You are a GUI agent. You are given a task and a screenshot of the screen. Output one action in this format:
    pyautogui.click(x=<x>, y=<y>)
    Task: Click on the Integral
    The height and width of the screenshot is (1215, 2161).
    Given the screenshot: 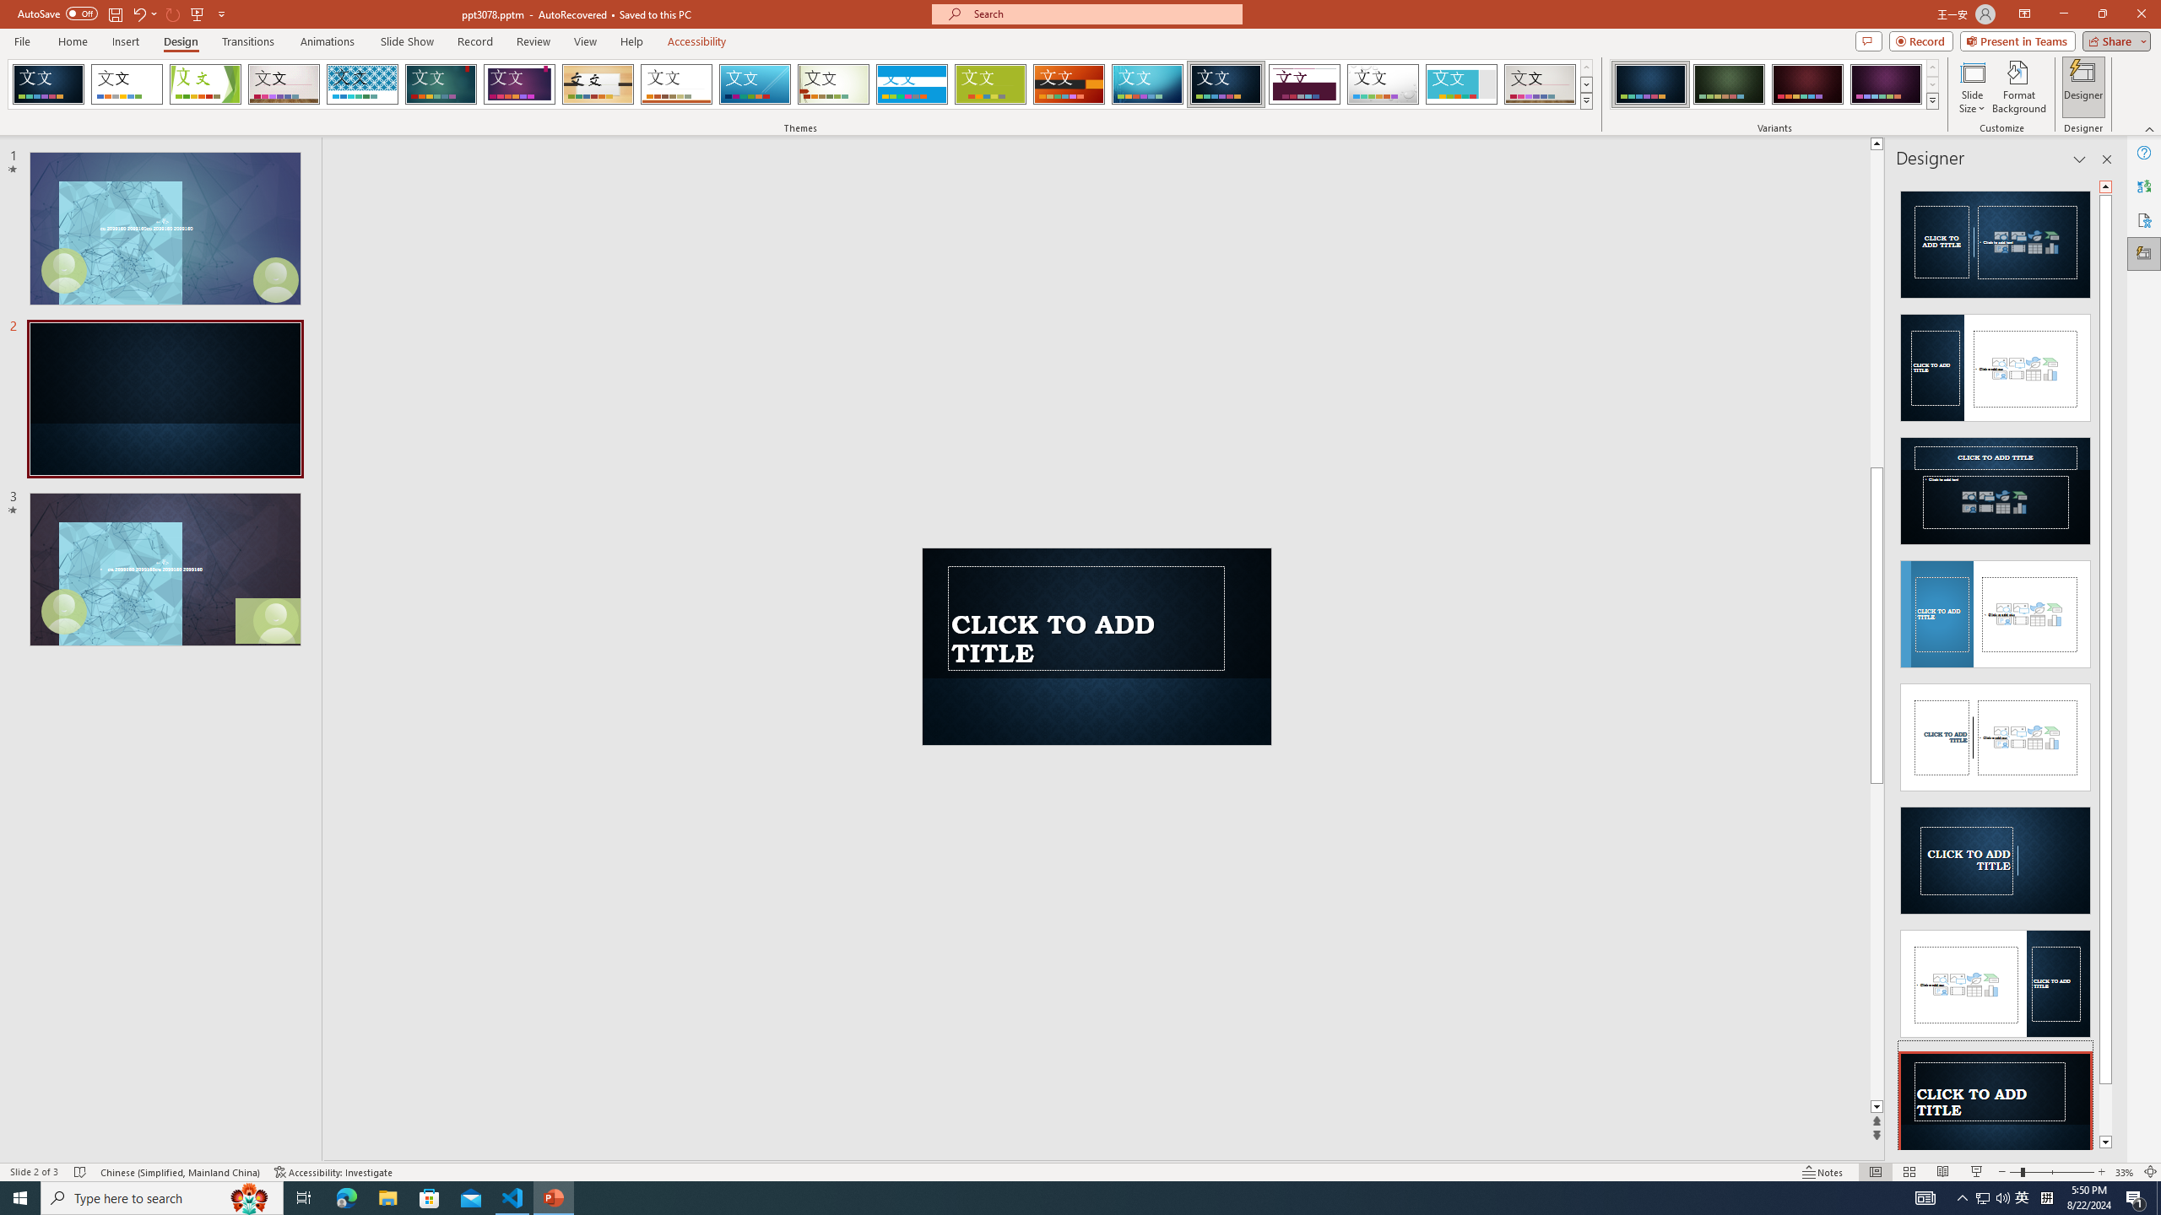 What is the action you would take?
    pyautogui.click(x=363, y=84)
    